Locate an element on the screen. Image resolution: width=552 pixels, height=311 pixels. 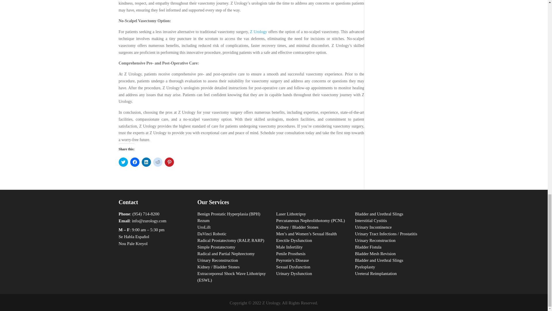
Click to share on Reddit is located at coordinates (158, 162).